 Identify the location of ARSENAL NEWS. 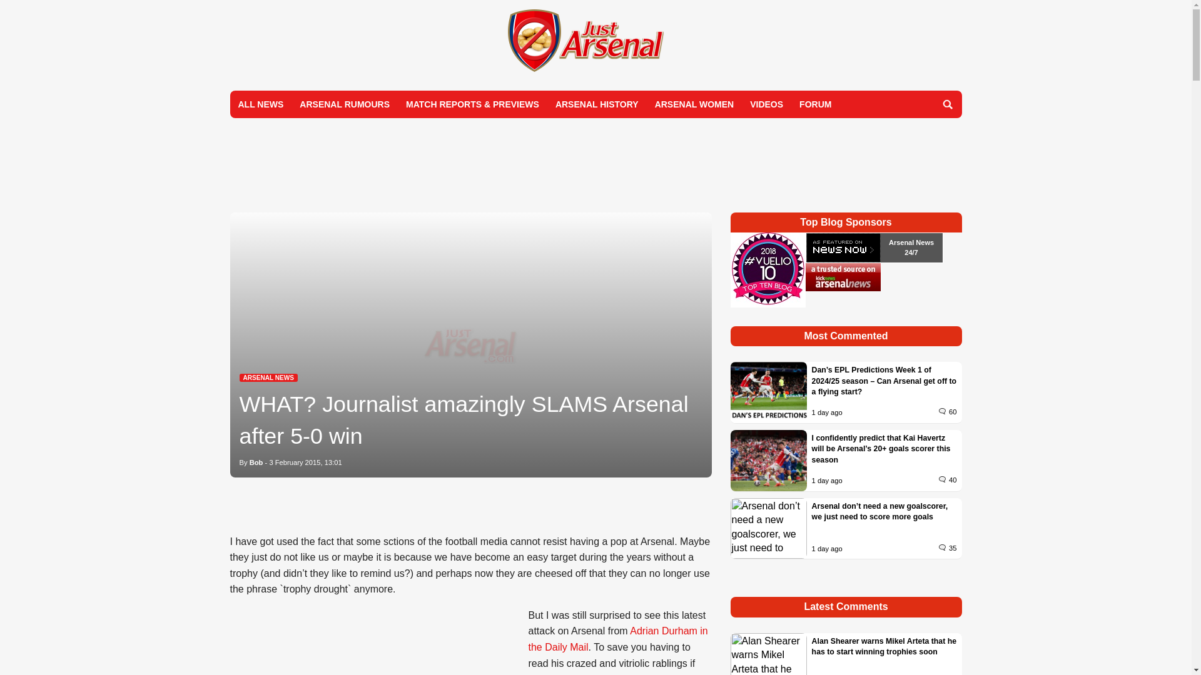
(268, 377).